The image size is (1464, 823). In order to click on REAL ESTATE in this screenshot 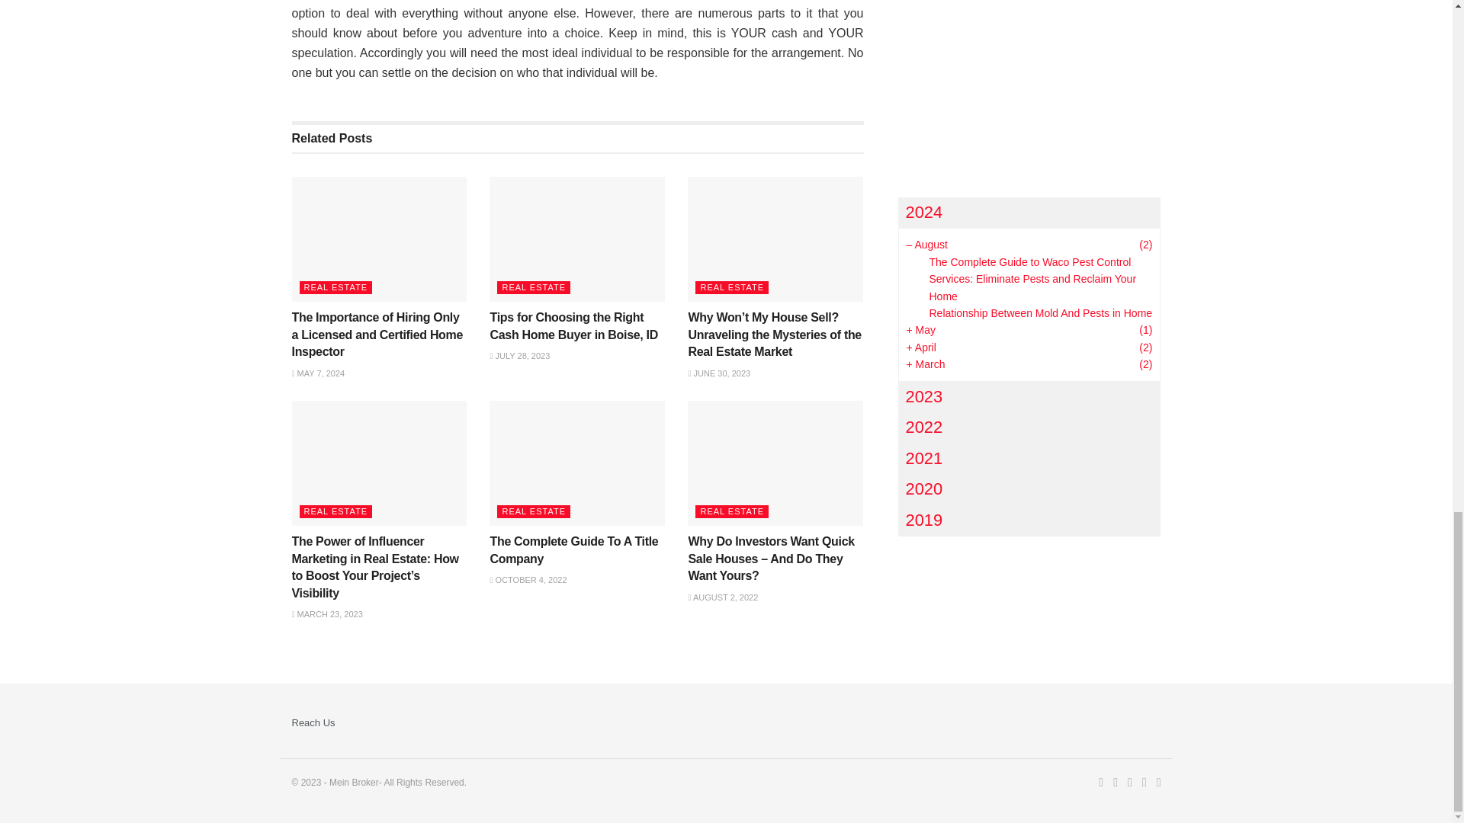, I will do `click(335, 287)`.